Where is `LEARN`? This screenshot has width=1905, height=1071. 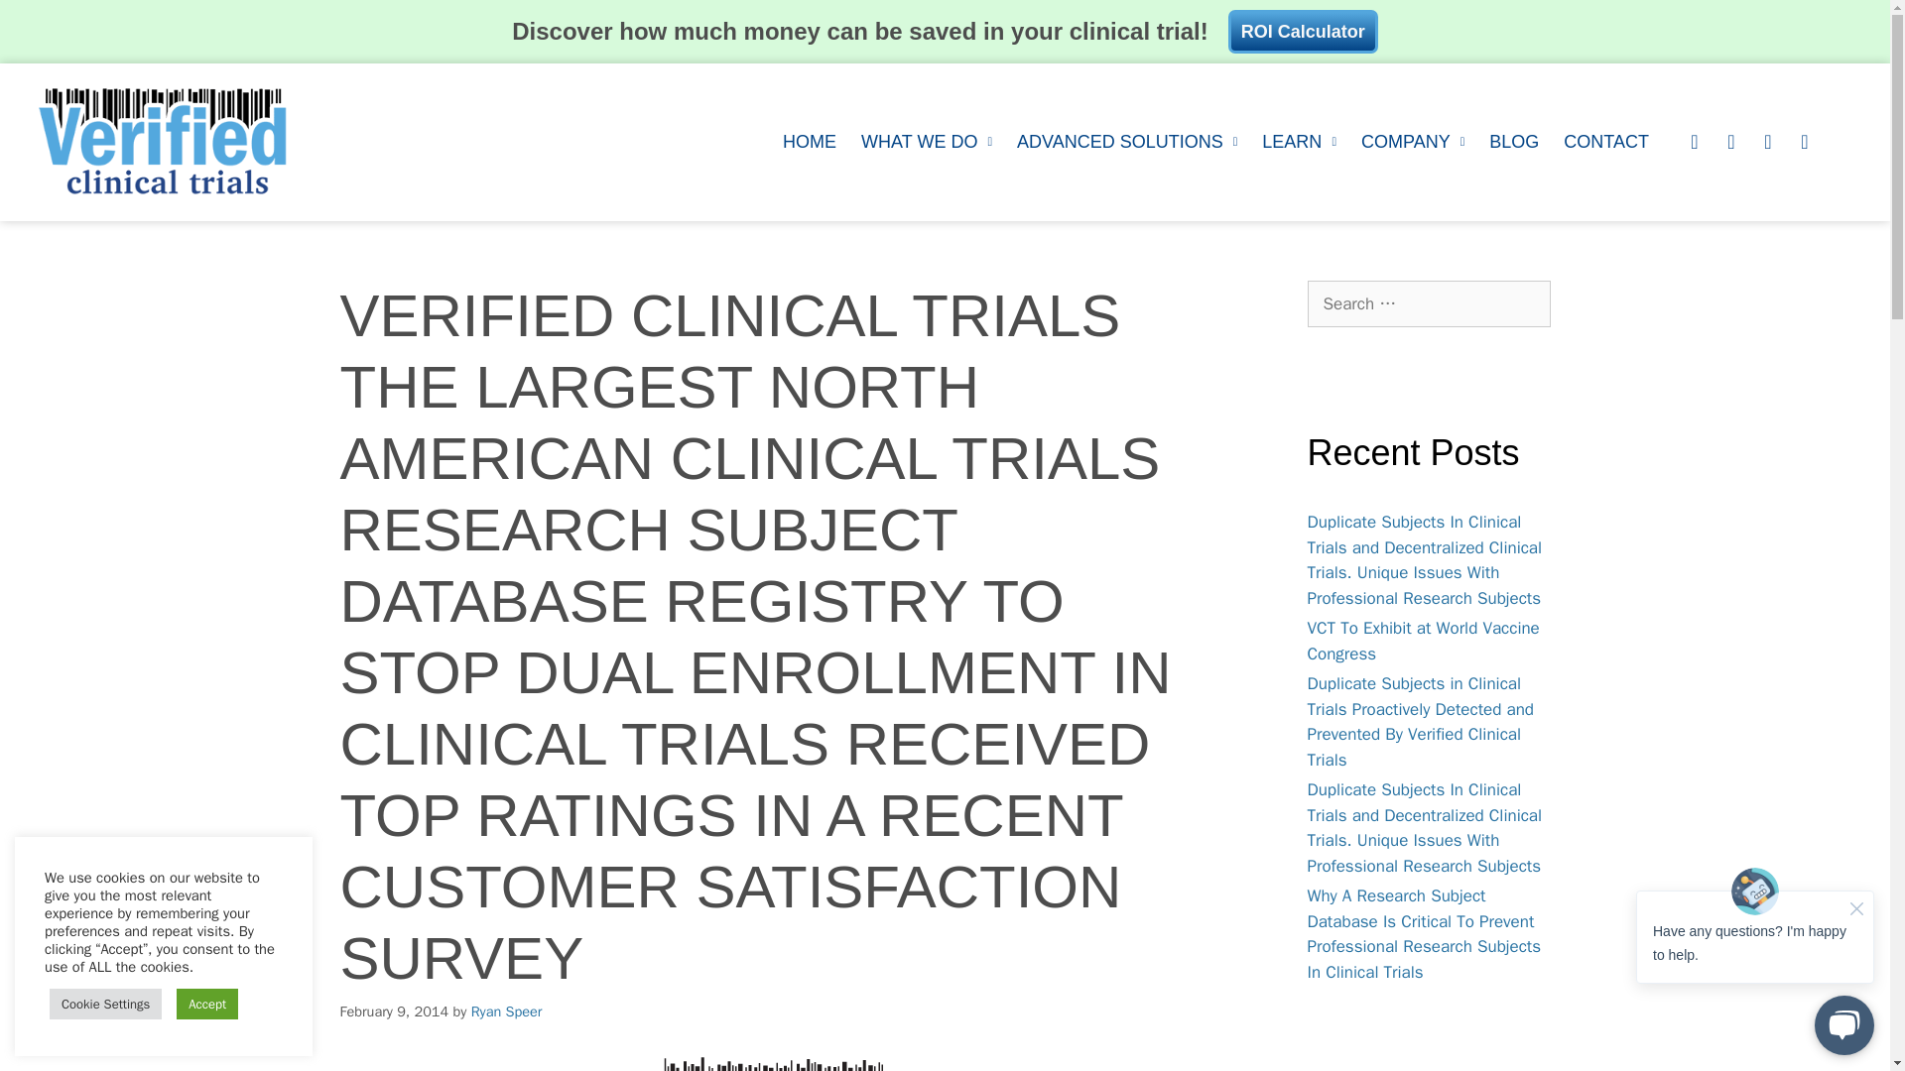
LEARN is located at coordinates (1299, 142).